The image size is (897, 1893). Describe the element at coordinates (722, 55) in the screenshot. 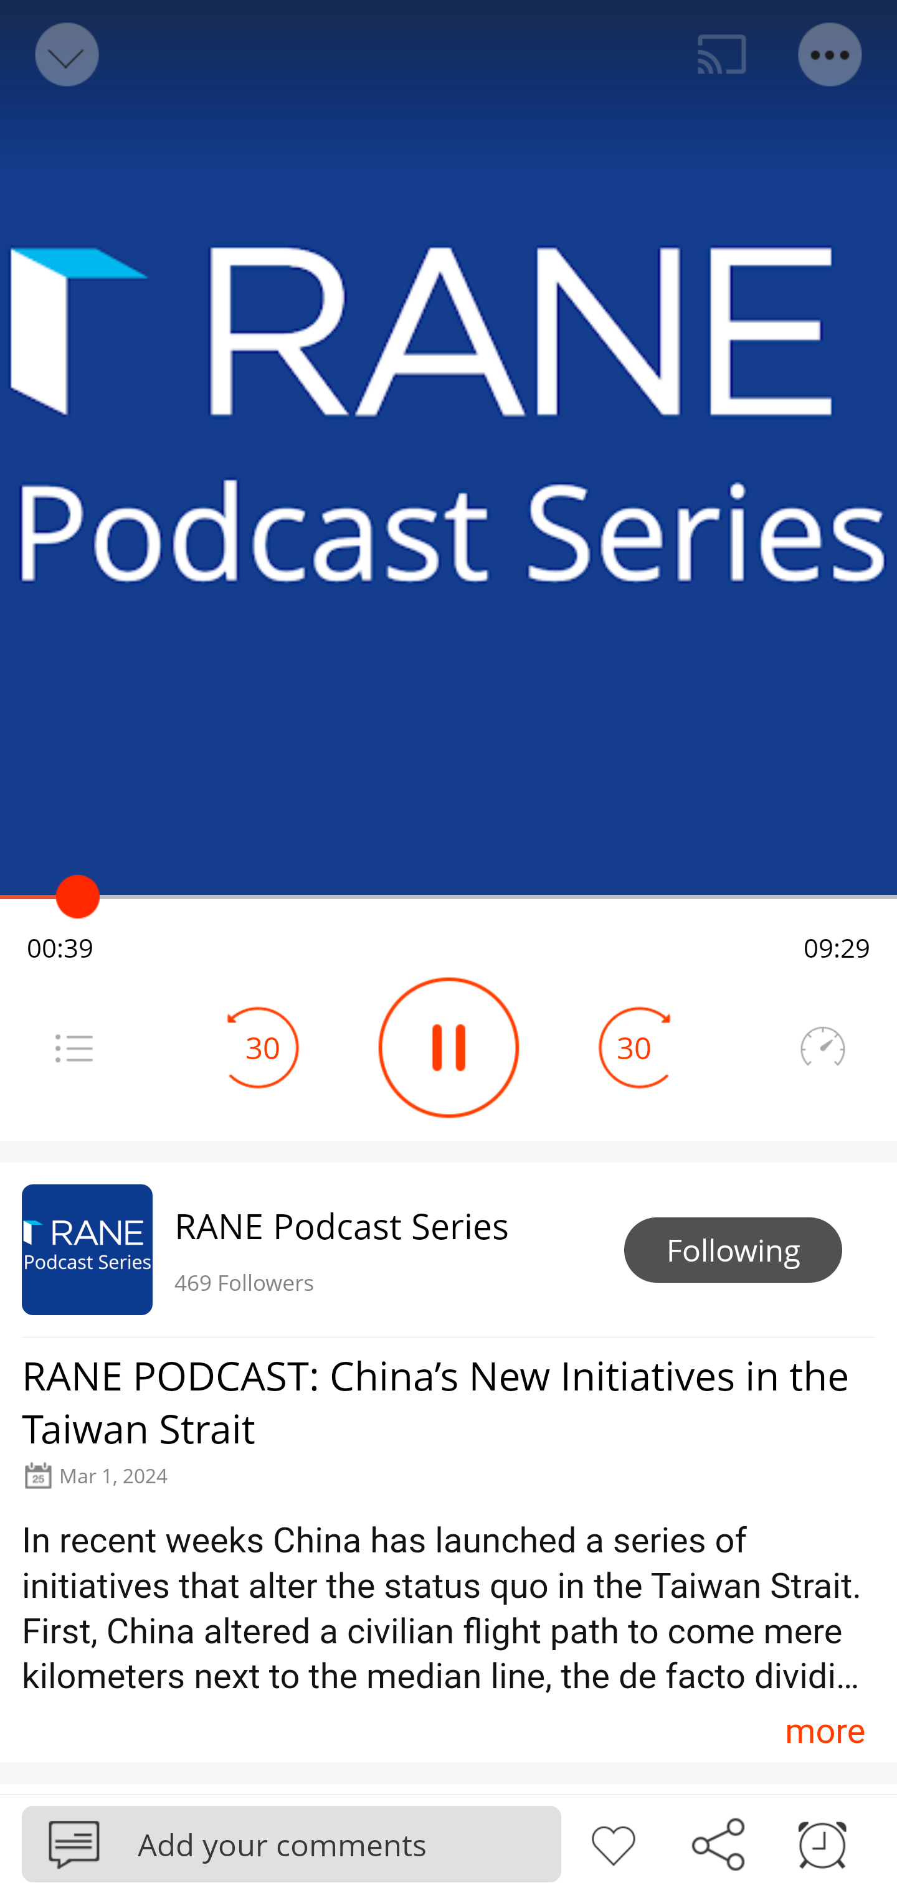

I see `Cast. Disconnected` at that location.